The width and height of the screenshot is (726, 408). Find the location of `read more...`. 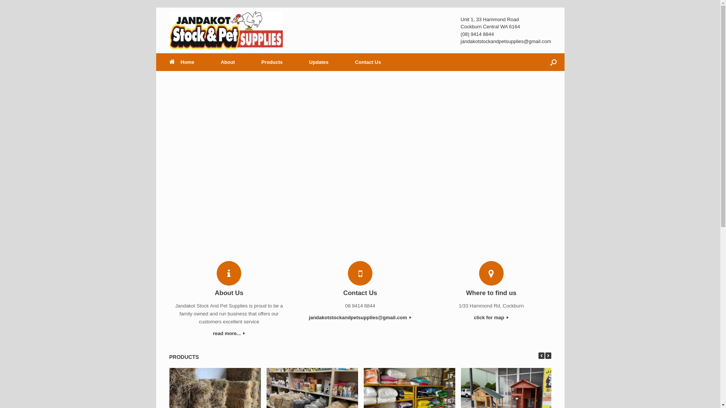

read more... is located at coordinates (229, 334).